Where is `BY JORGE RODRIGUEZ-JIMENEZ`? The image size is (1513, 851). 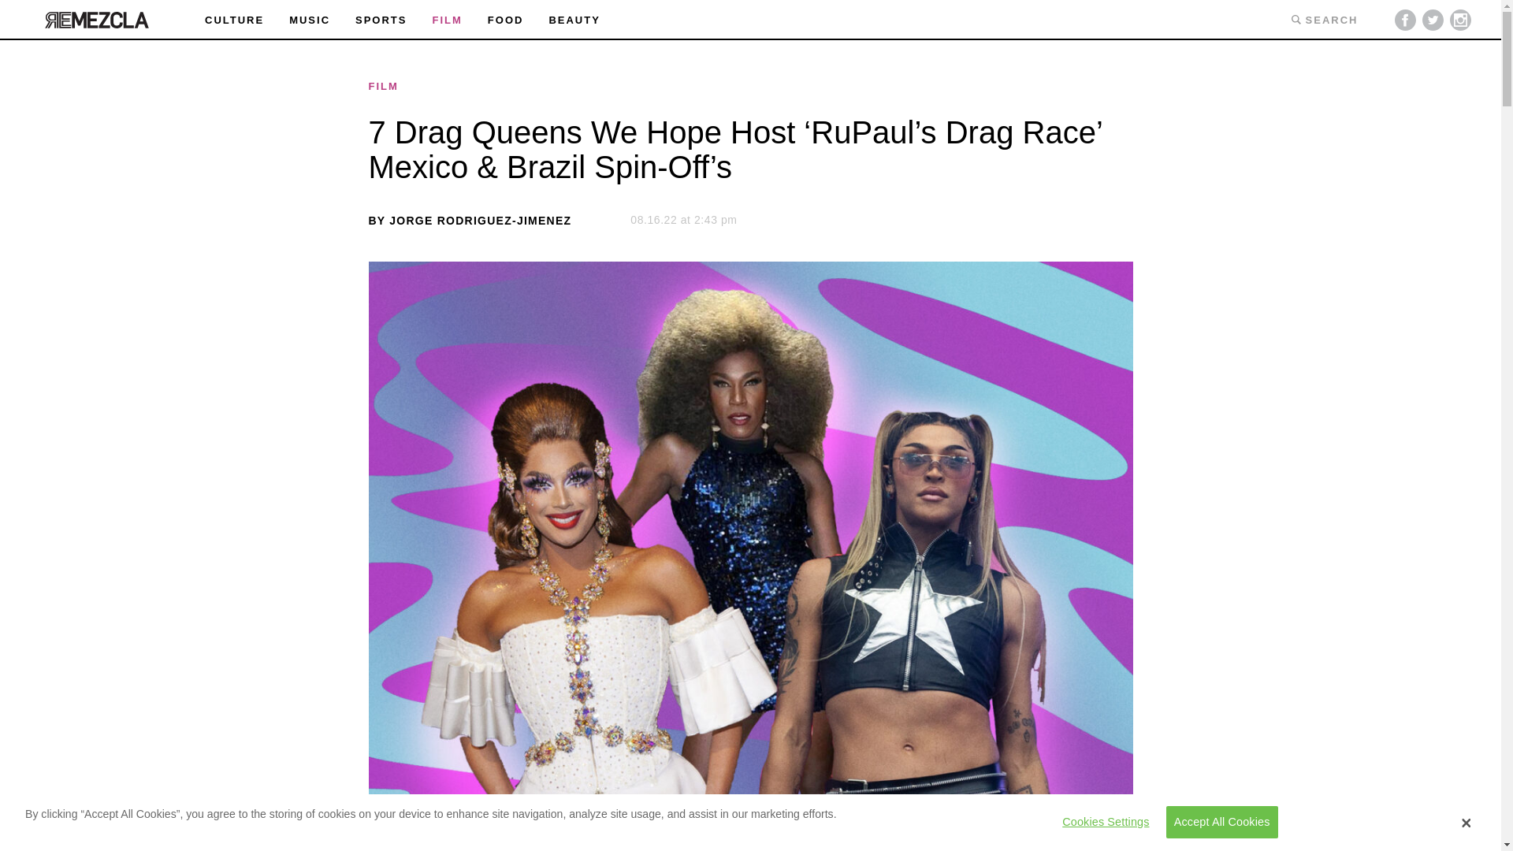
BY JORGE RODRIGUEZ-JIMENEZ is located at coordinates (470, 221).